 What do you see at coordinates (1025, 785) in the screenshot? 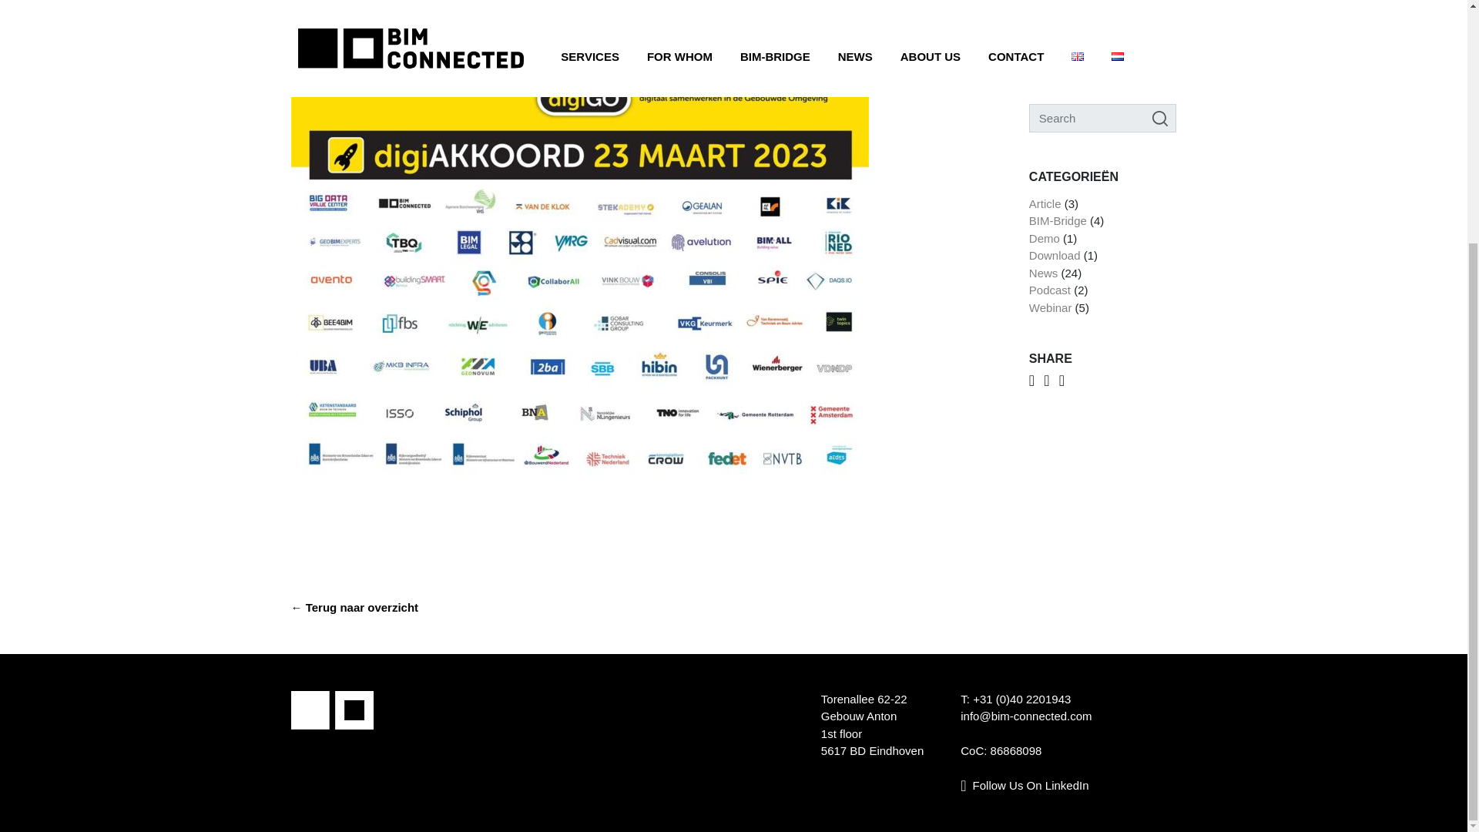
I see `LinkedIn` at bounding box center [1025, 785].